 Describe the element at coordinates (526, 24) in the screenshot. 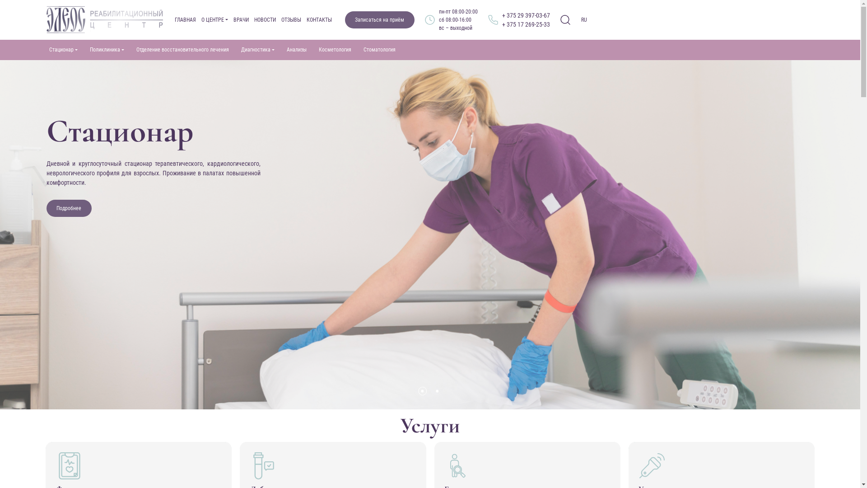

I see `+ 375 17 269-25-33` at that location.